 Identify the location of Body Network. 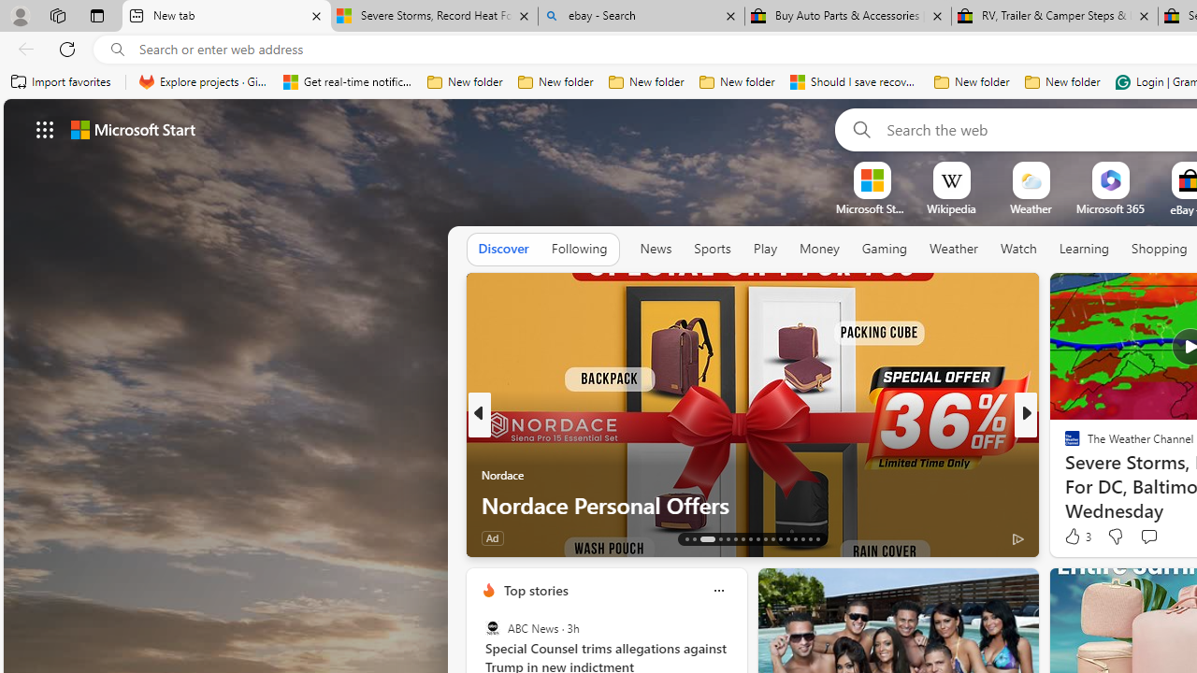
(1064, 445).